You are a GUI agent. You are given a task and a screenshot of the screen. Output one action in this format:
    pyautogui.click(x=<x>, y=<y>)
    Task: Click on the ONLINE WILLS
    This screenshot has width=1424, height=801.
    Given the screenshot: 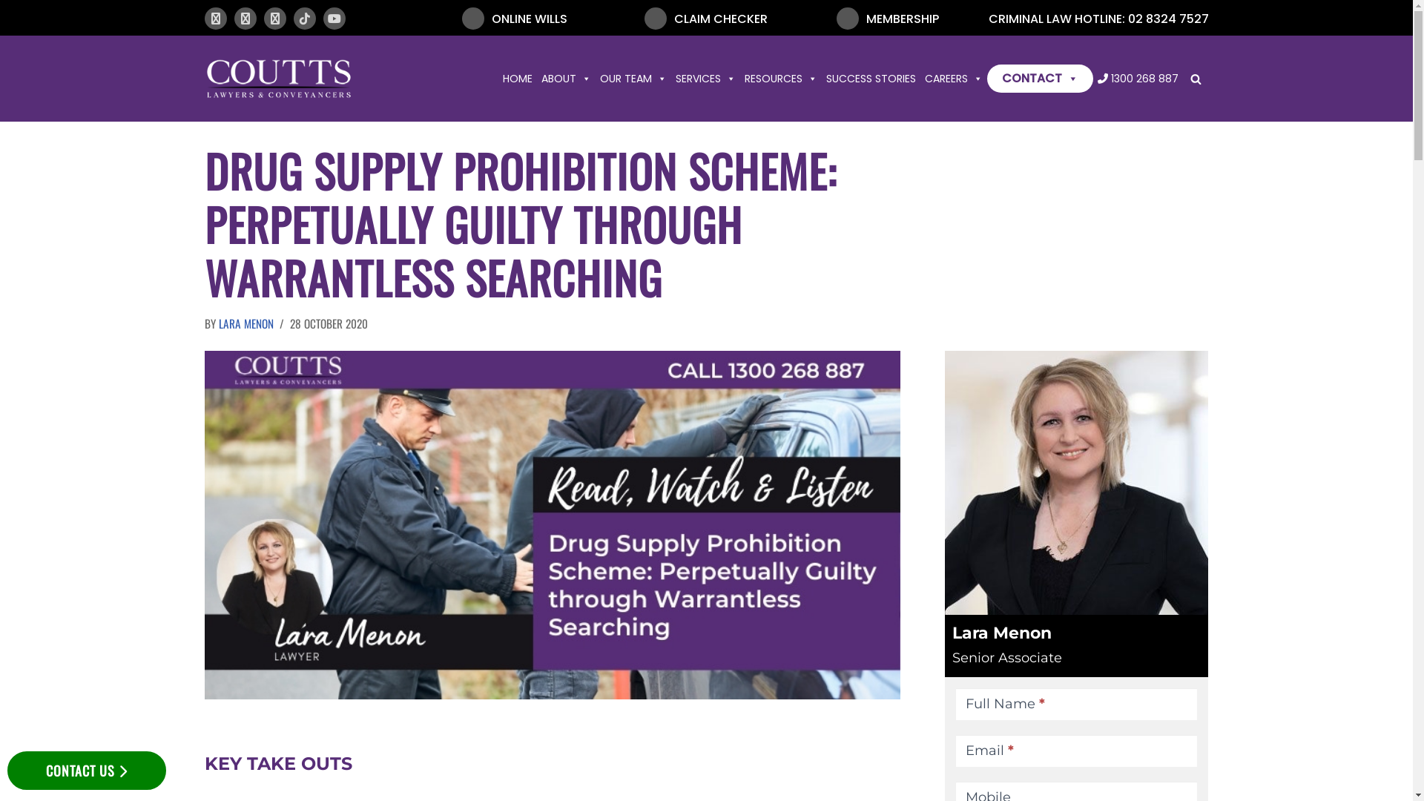 What is the action you would take?
    pyautogui.click(x=515, y=18)
    